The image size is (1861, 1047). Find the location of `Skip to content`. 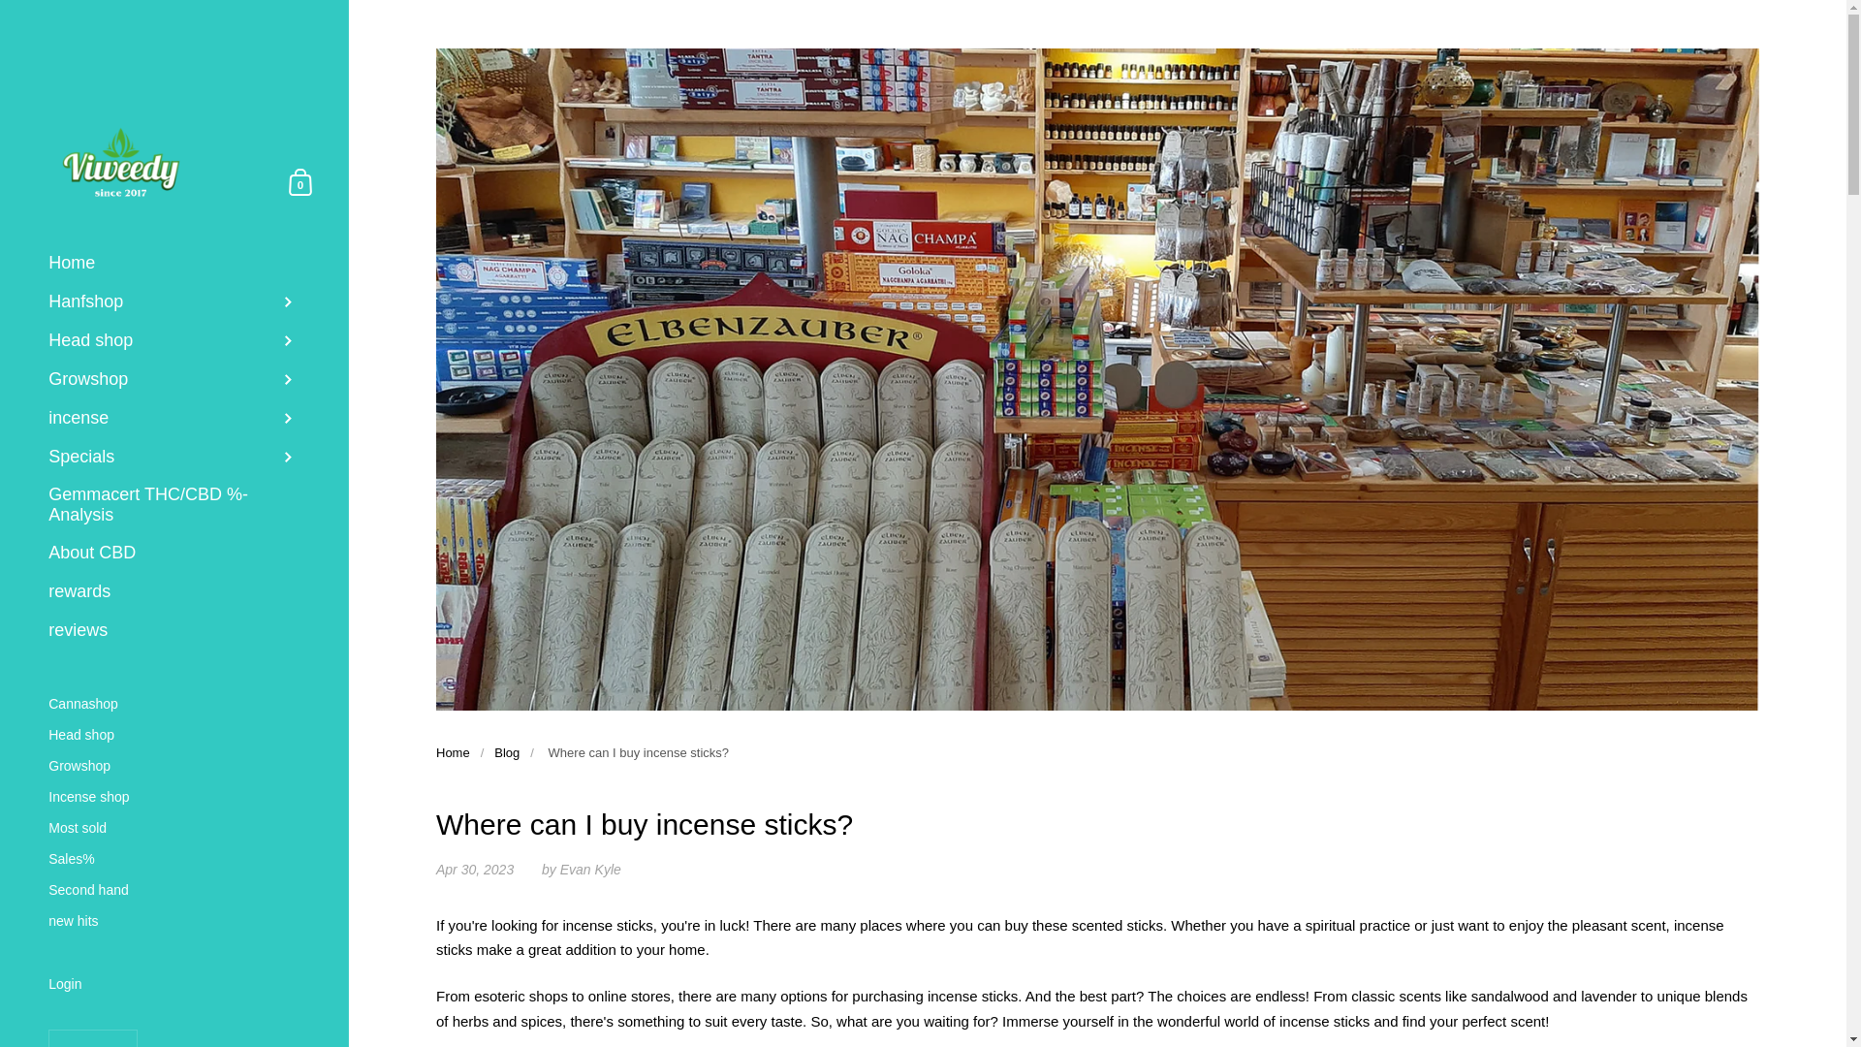

Skip to content is located at coordinates (174, 301).